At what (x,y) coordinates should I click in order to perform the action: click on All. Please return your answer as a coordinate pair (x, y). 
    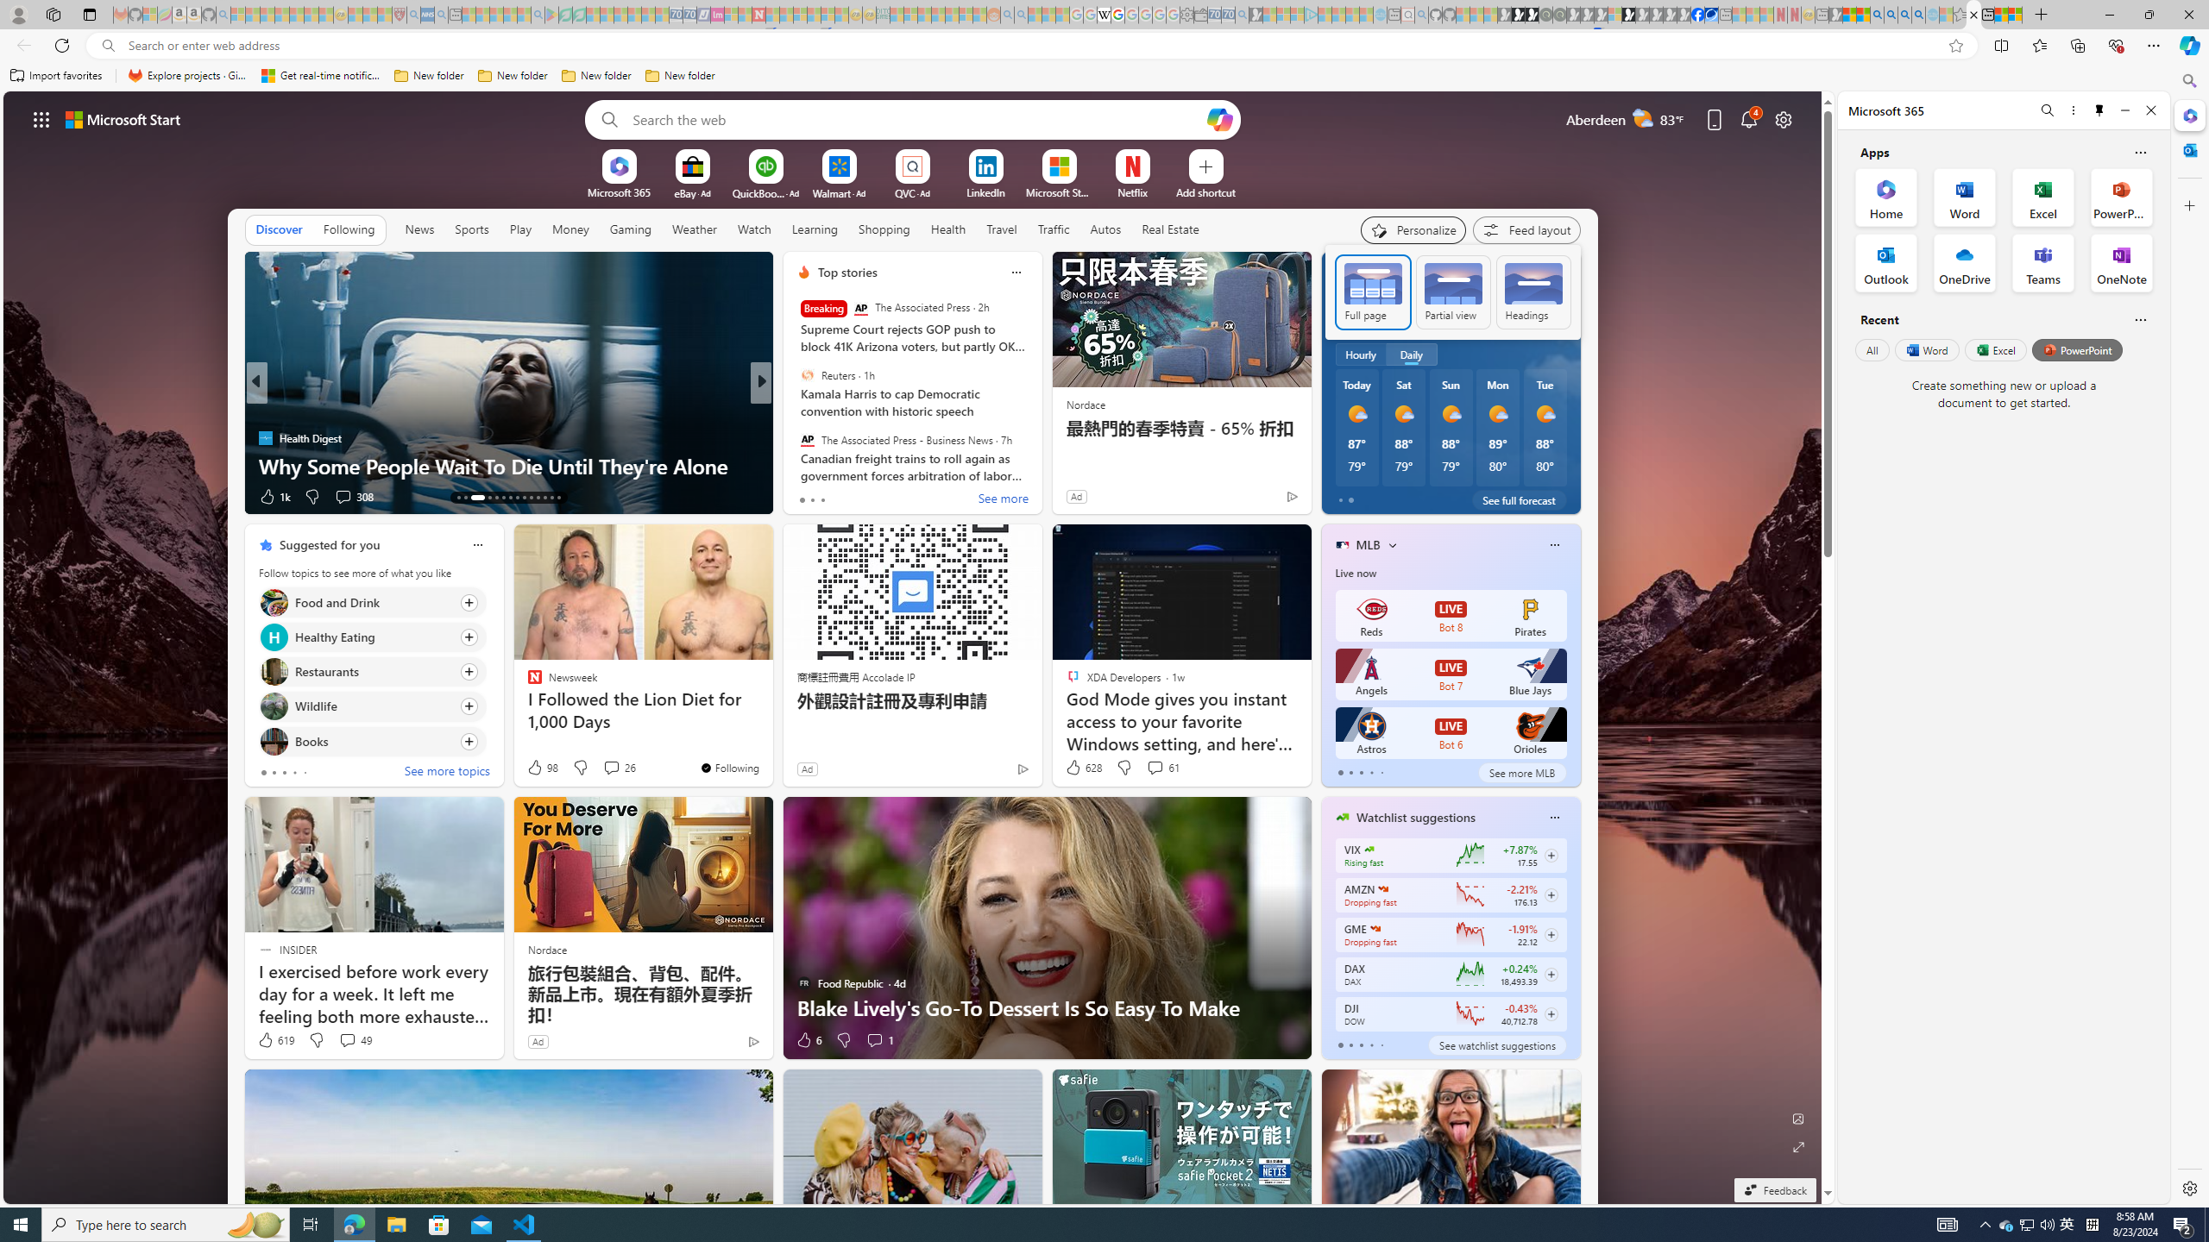
    Looking at the image, I should click on (1872, 350).